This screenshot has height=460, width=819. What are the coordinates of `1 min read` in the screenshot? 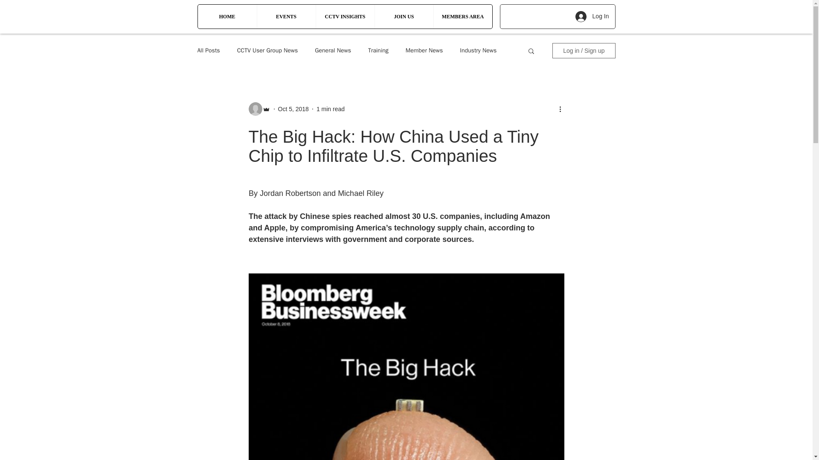 It's located at (330, 109).